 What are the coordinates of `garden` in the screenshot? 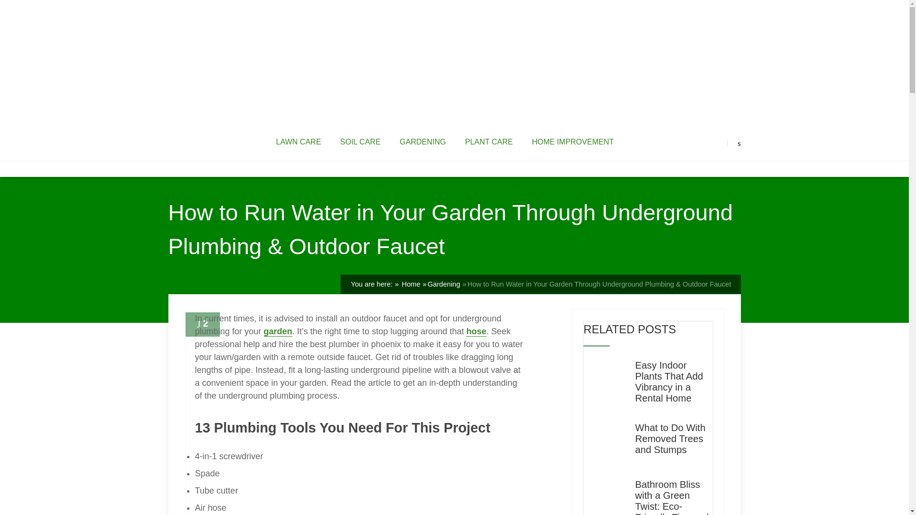 It's located at (278, 331).